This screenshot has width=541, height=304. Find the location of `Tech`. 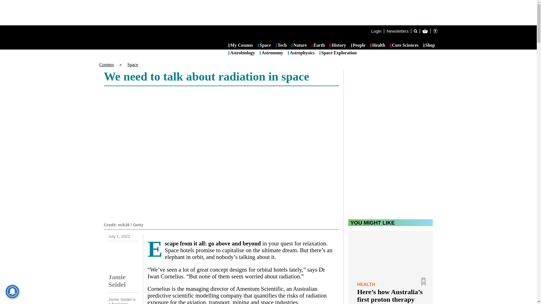

Tech is located at coordinates (281, 46).